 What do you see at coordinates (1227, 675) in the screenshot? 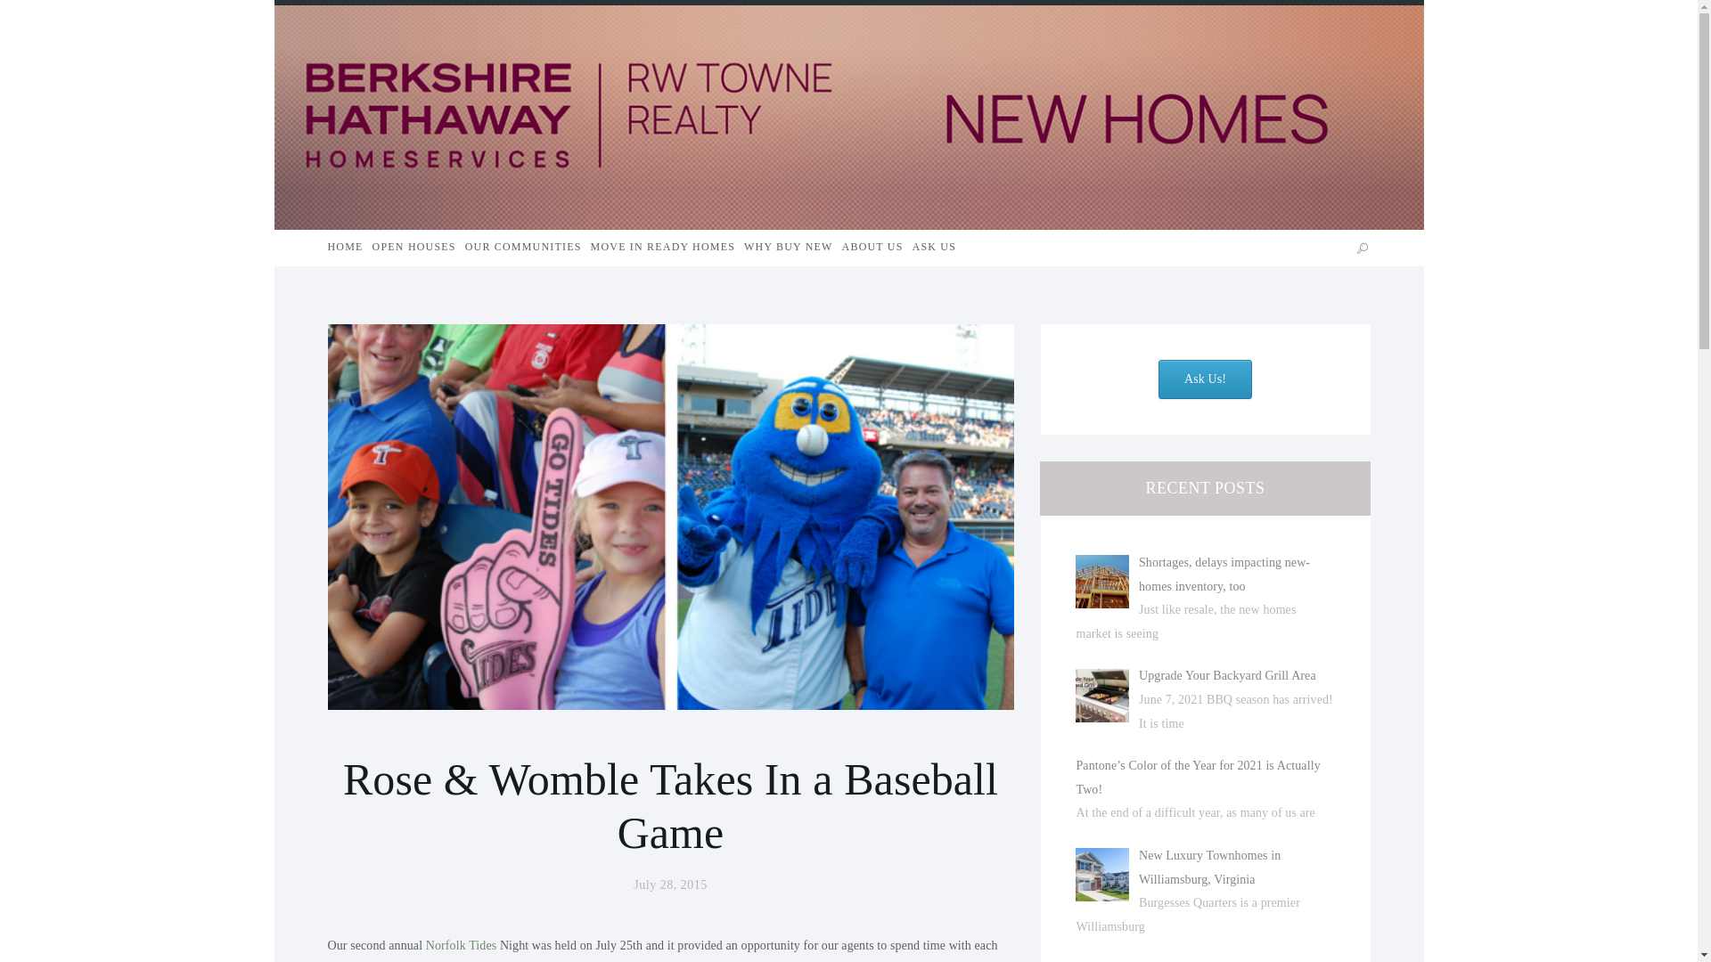
I see `Upgrade Your Backyard Grill Area` at bounding box center [1227, 675].